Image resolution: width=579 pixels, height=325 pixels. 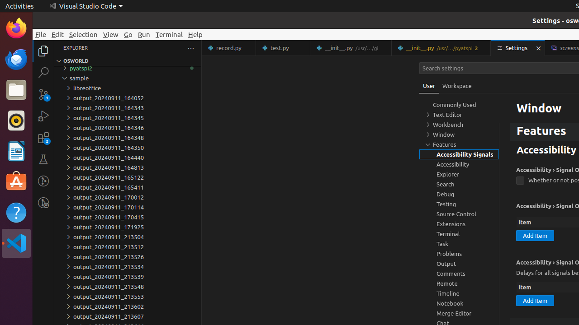 What do you see at coordinates (459, 194) in the screenshot?
I see `Debug, group` at bounding box center [459, 194].